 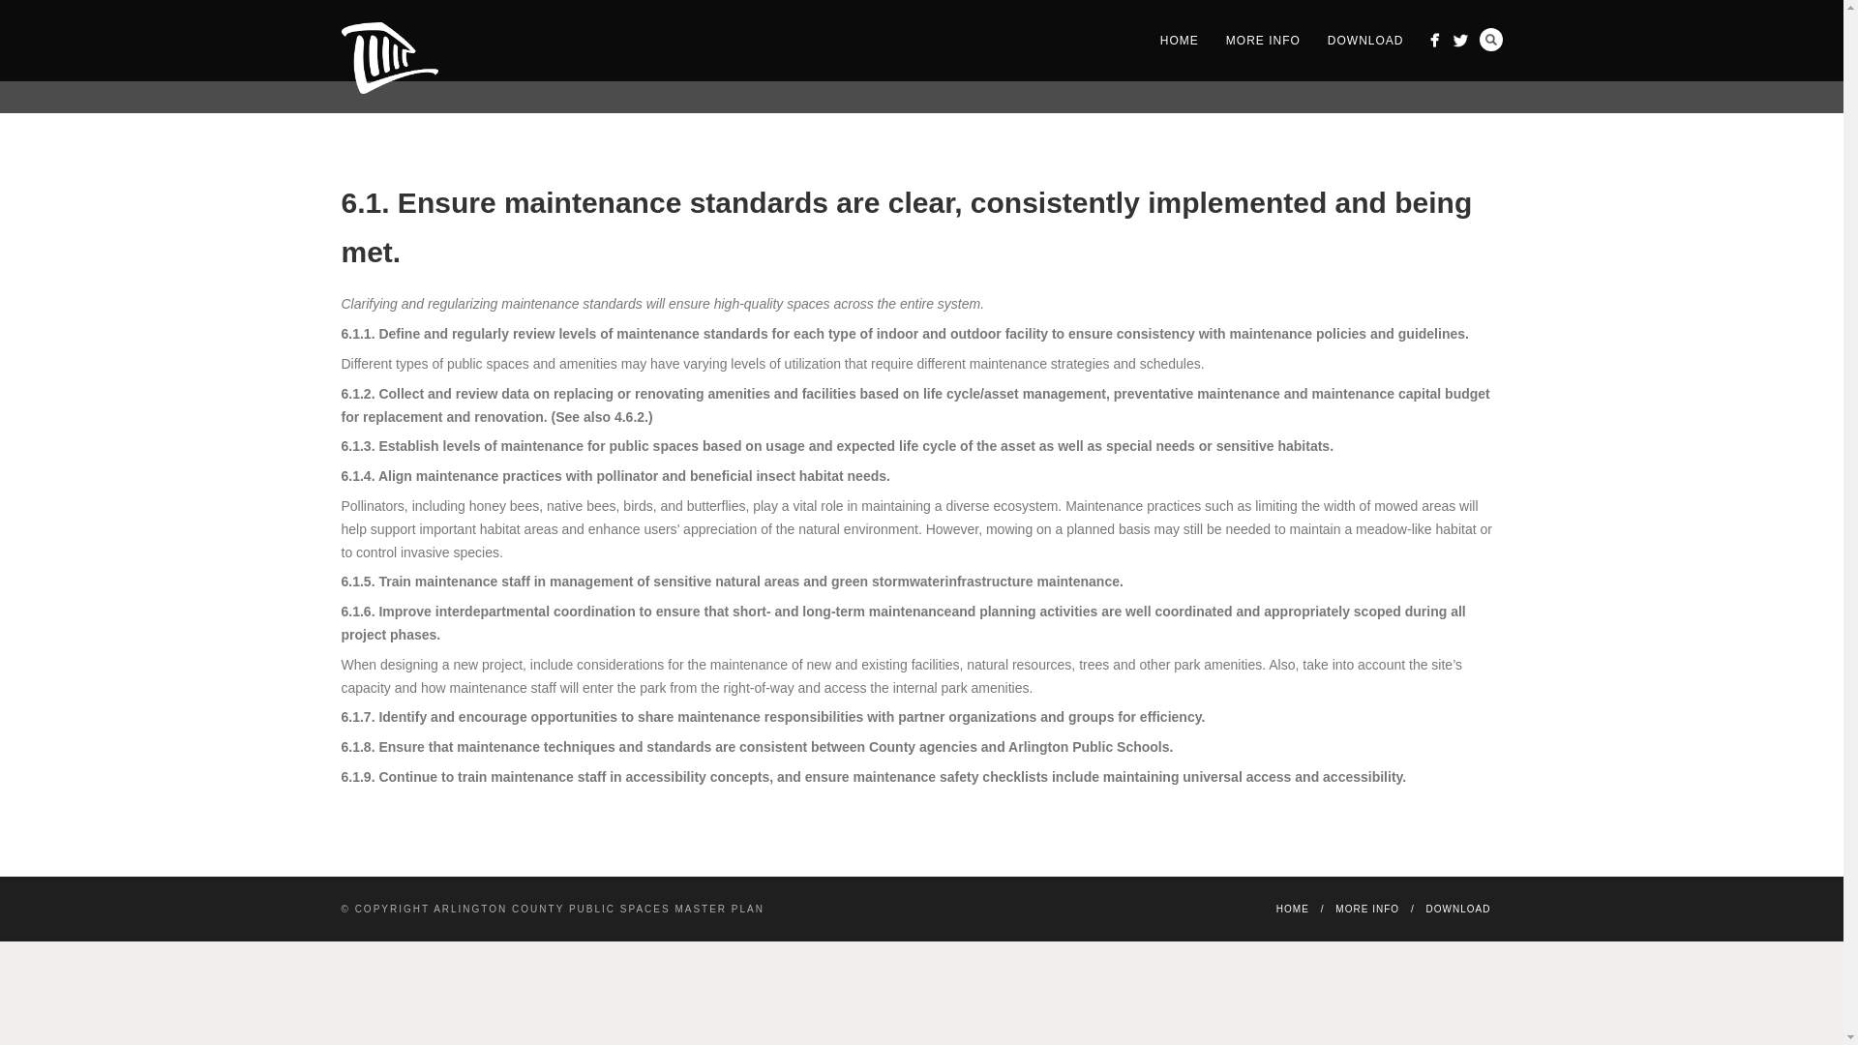 I want to click on DOWNLOAD, so click(x=1364, y=41).